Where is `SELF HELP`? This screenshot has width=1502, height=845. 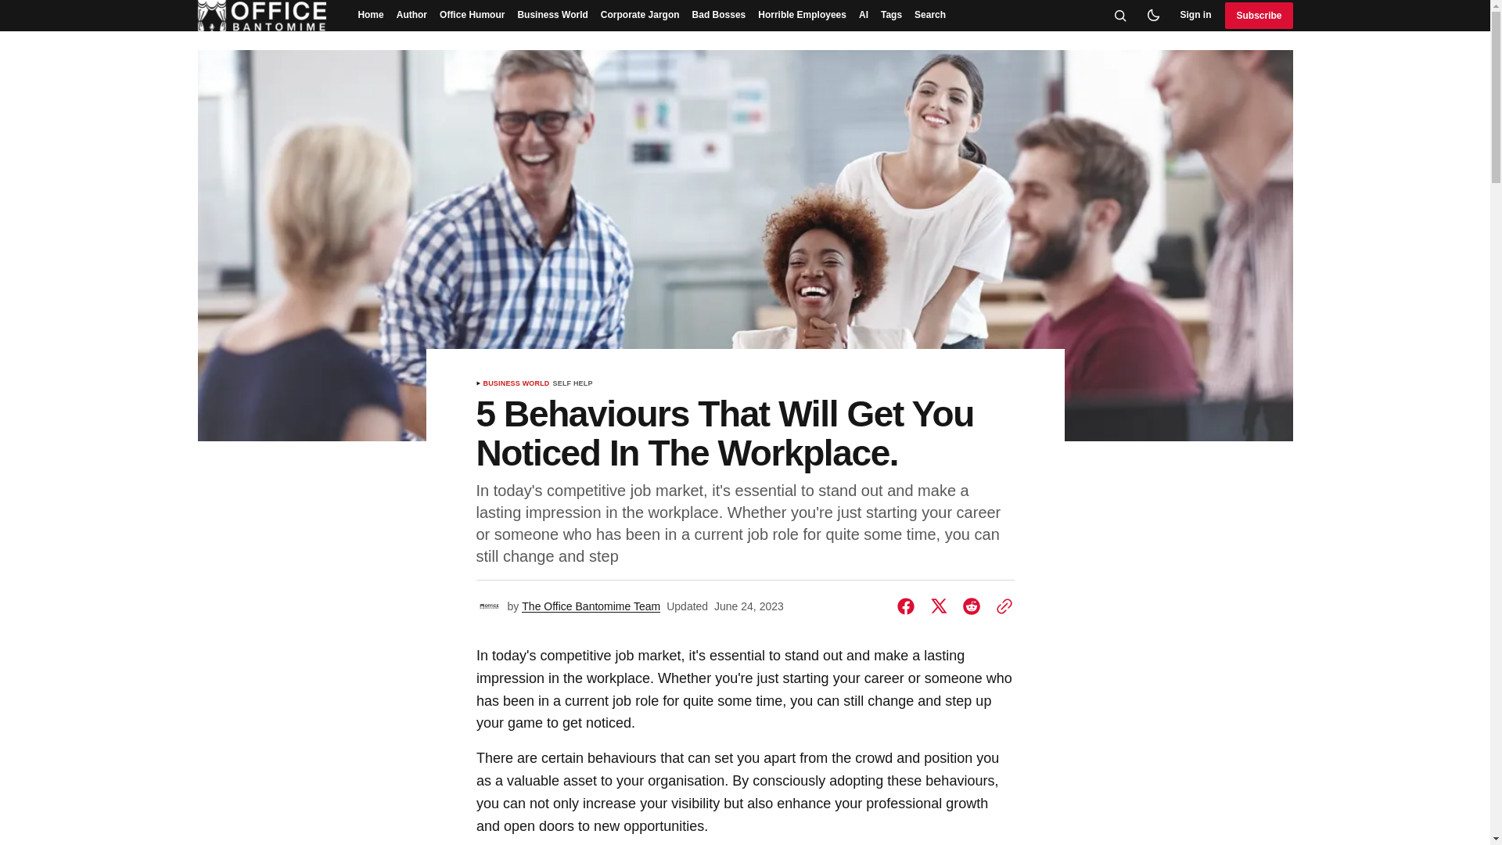
SELF HELP is located at coordinates (573, 383).